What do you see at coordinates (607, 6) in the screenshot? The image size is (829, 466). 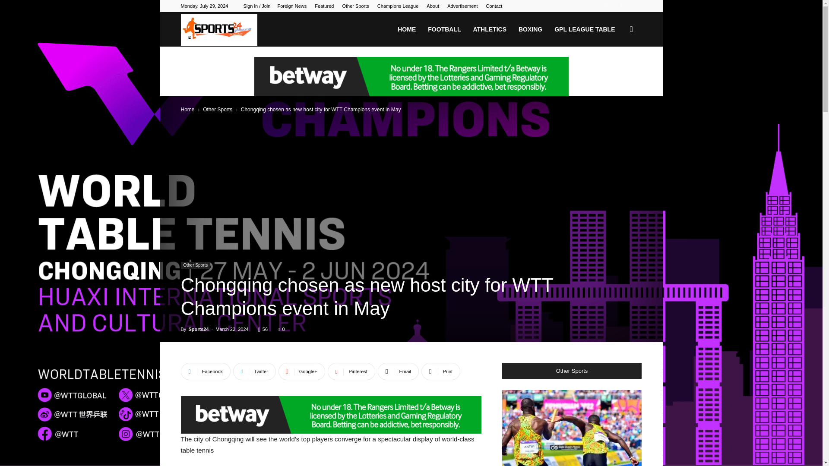 I see `Instagram` at bounding box center [607, 6].